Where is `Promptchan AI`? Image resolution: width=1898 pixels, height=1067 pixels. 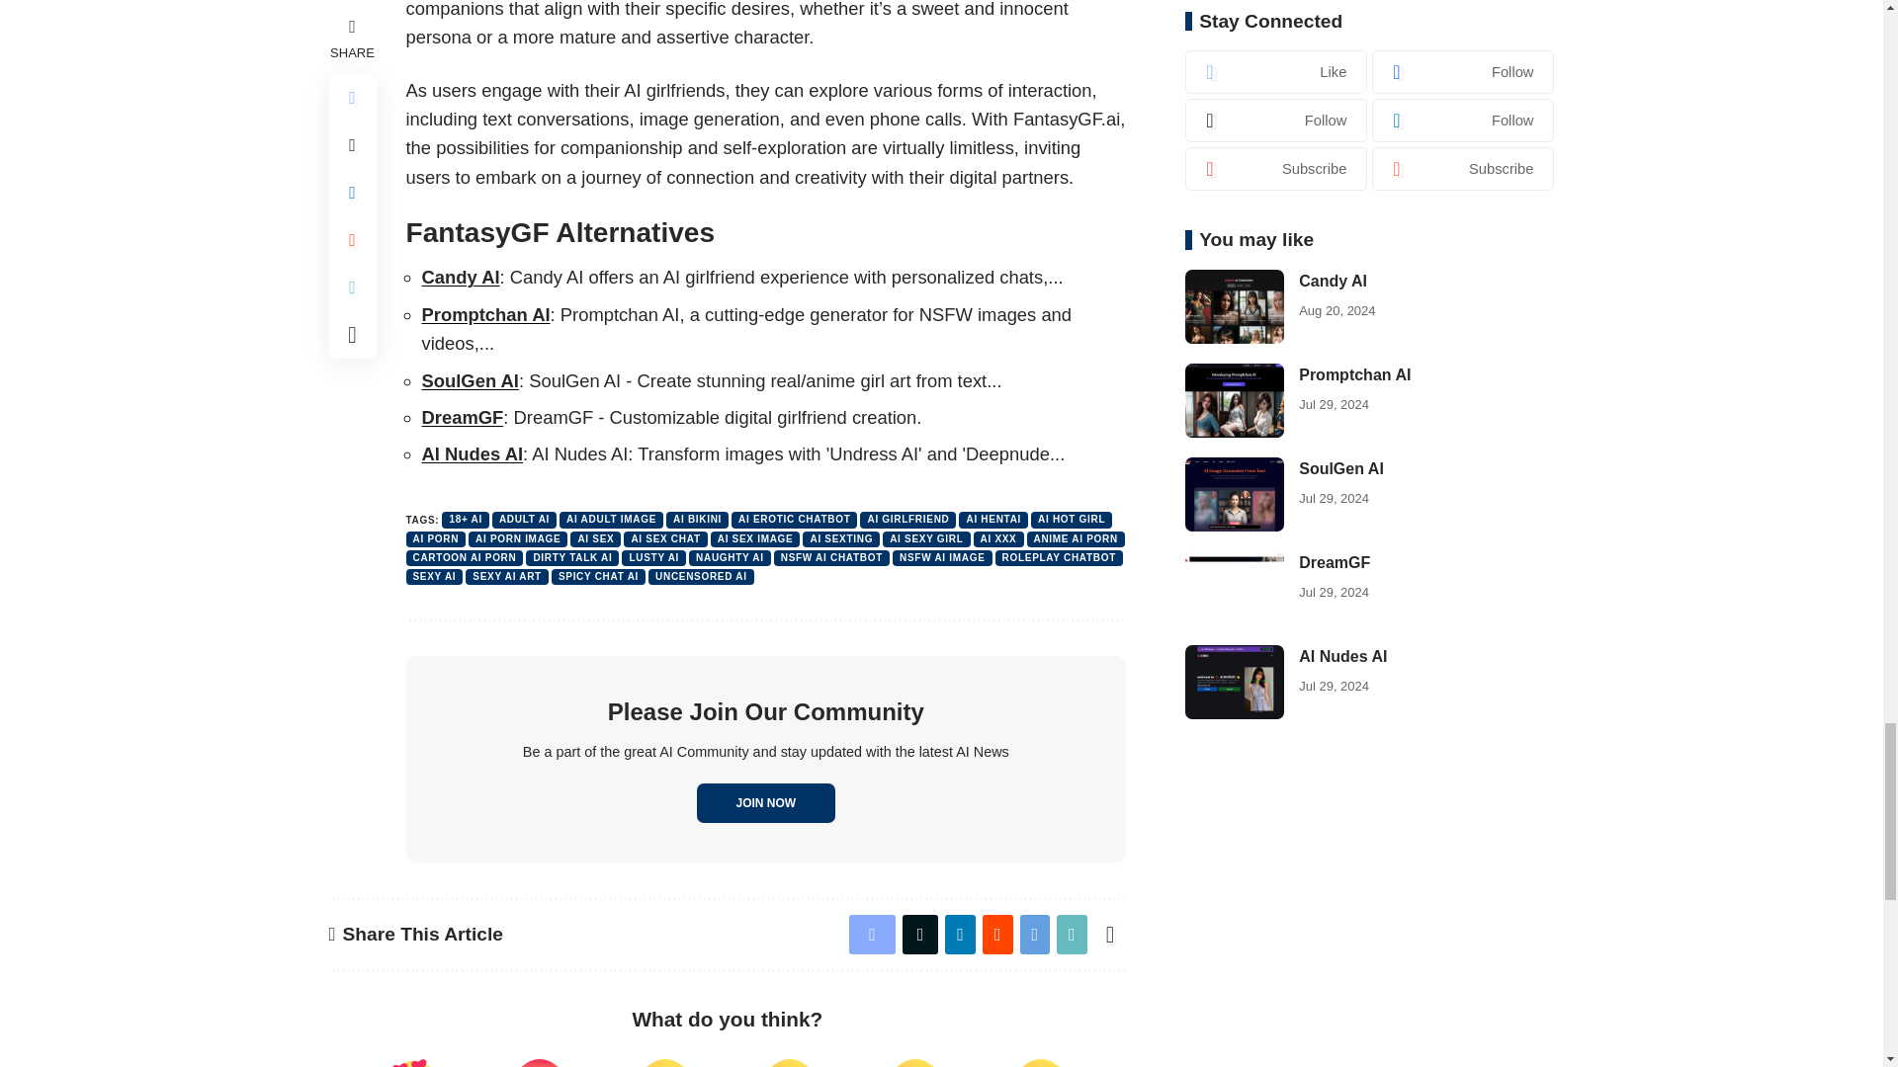
Promptchan AI is located at coordinates (485, 314).